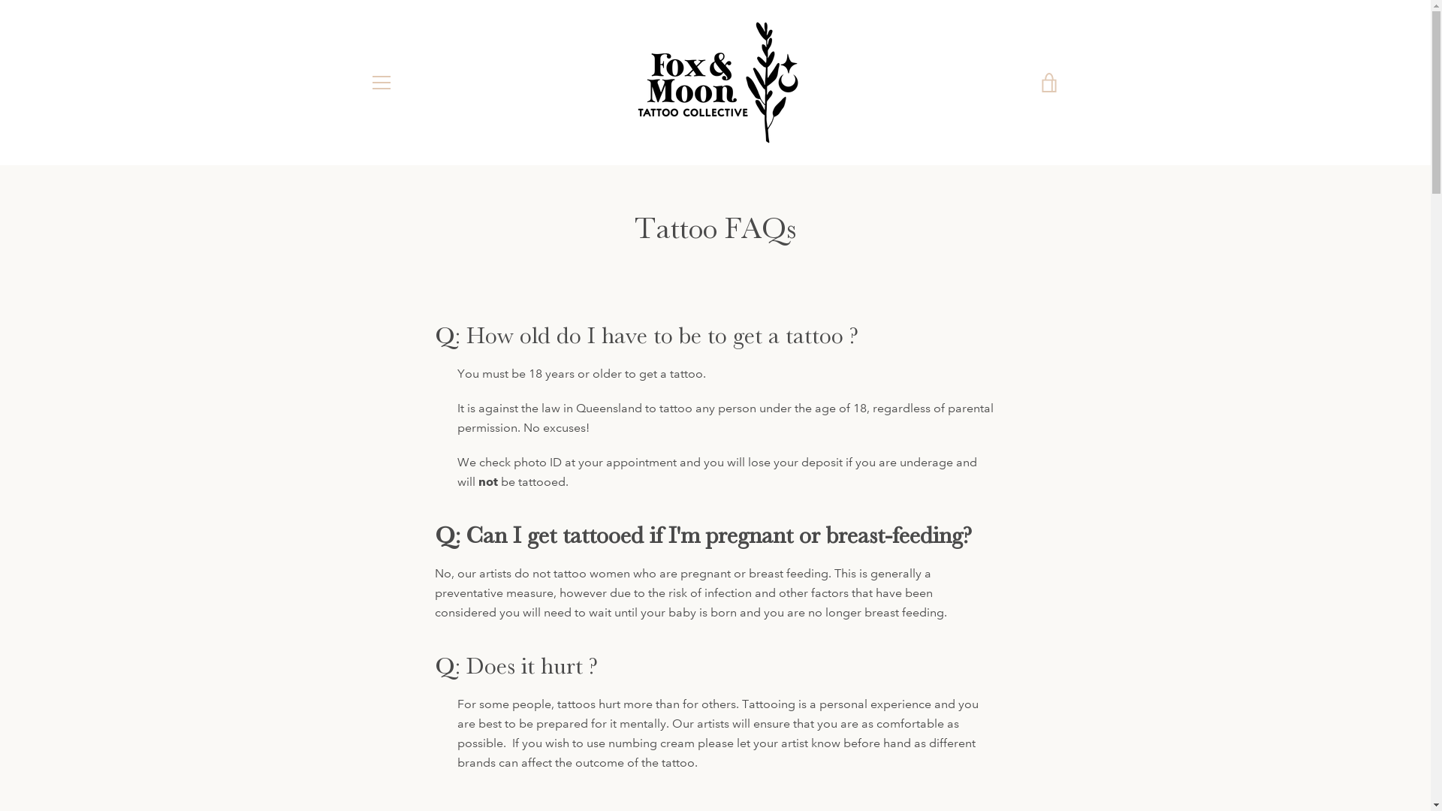 The width and height of the screenshot is (1442, 811). I want to click on Powered by Shopify, so click(763, 759).